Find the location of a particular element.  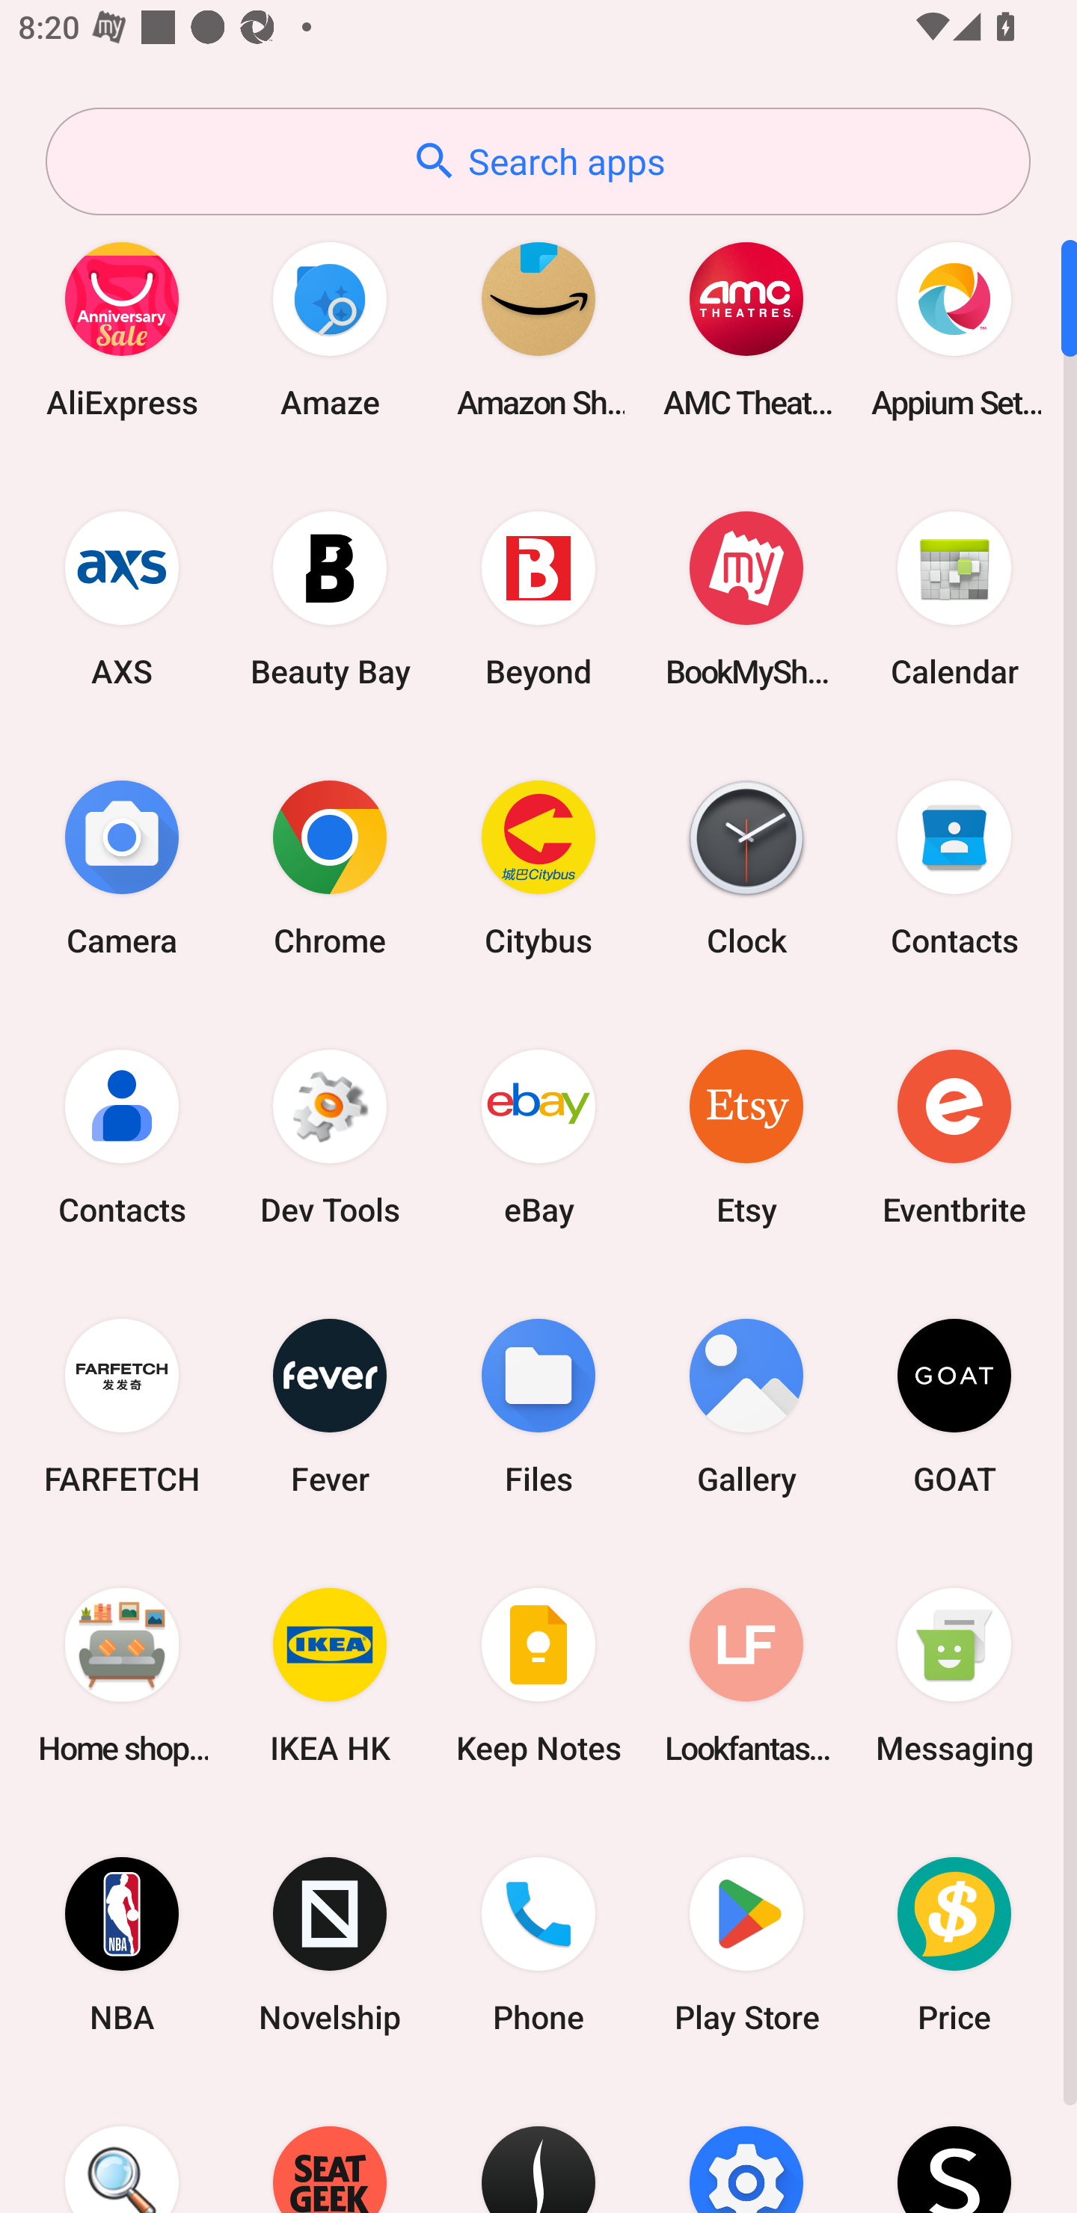

Keep Notes is located at coordinates (538, 1675).